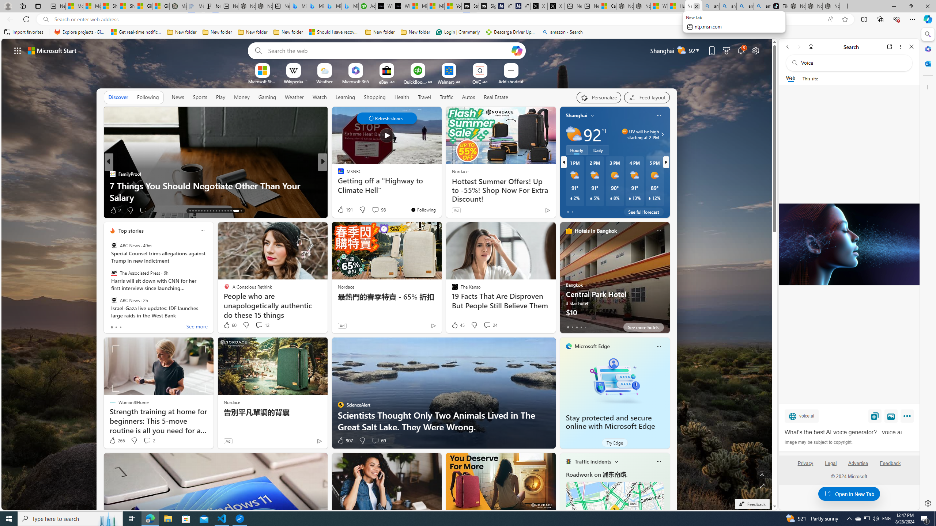 The height and width of the screenshot is (526, 936). I want to click on Manatee Mortality Statistics | FWC, so click(178, 6).